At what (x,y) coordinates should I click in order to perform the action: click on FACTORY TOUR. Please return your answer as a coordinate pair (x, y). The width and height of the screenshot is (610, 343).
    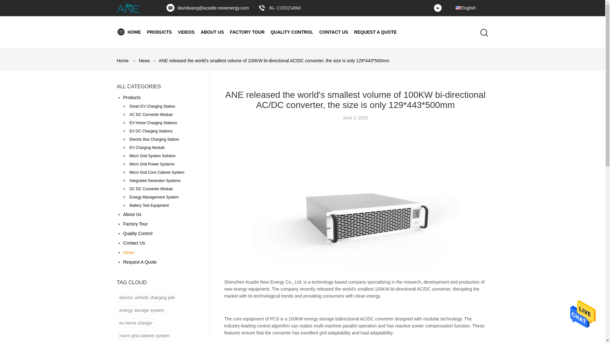
    Looking at the image, I should click on (247, 32).